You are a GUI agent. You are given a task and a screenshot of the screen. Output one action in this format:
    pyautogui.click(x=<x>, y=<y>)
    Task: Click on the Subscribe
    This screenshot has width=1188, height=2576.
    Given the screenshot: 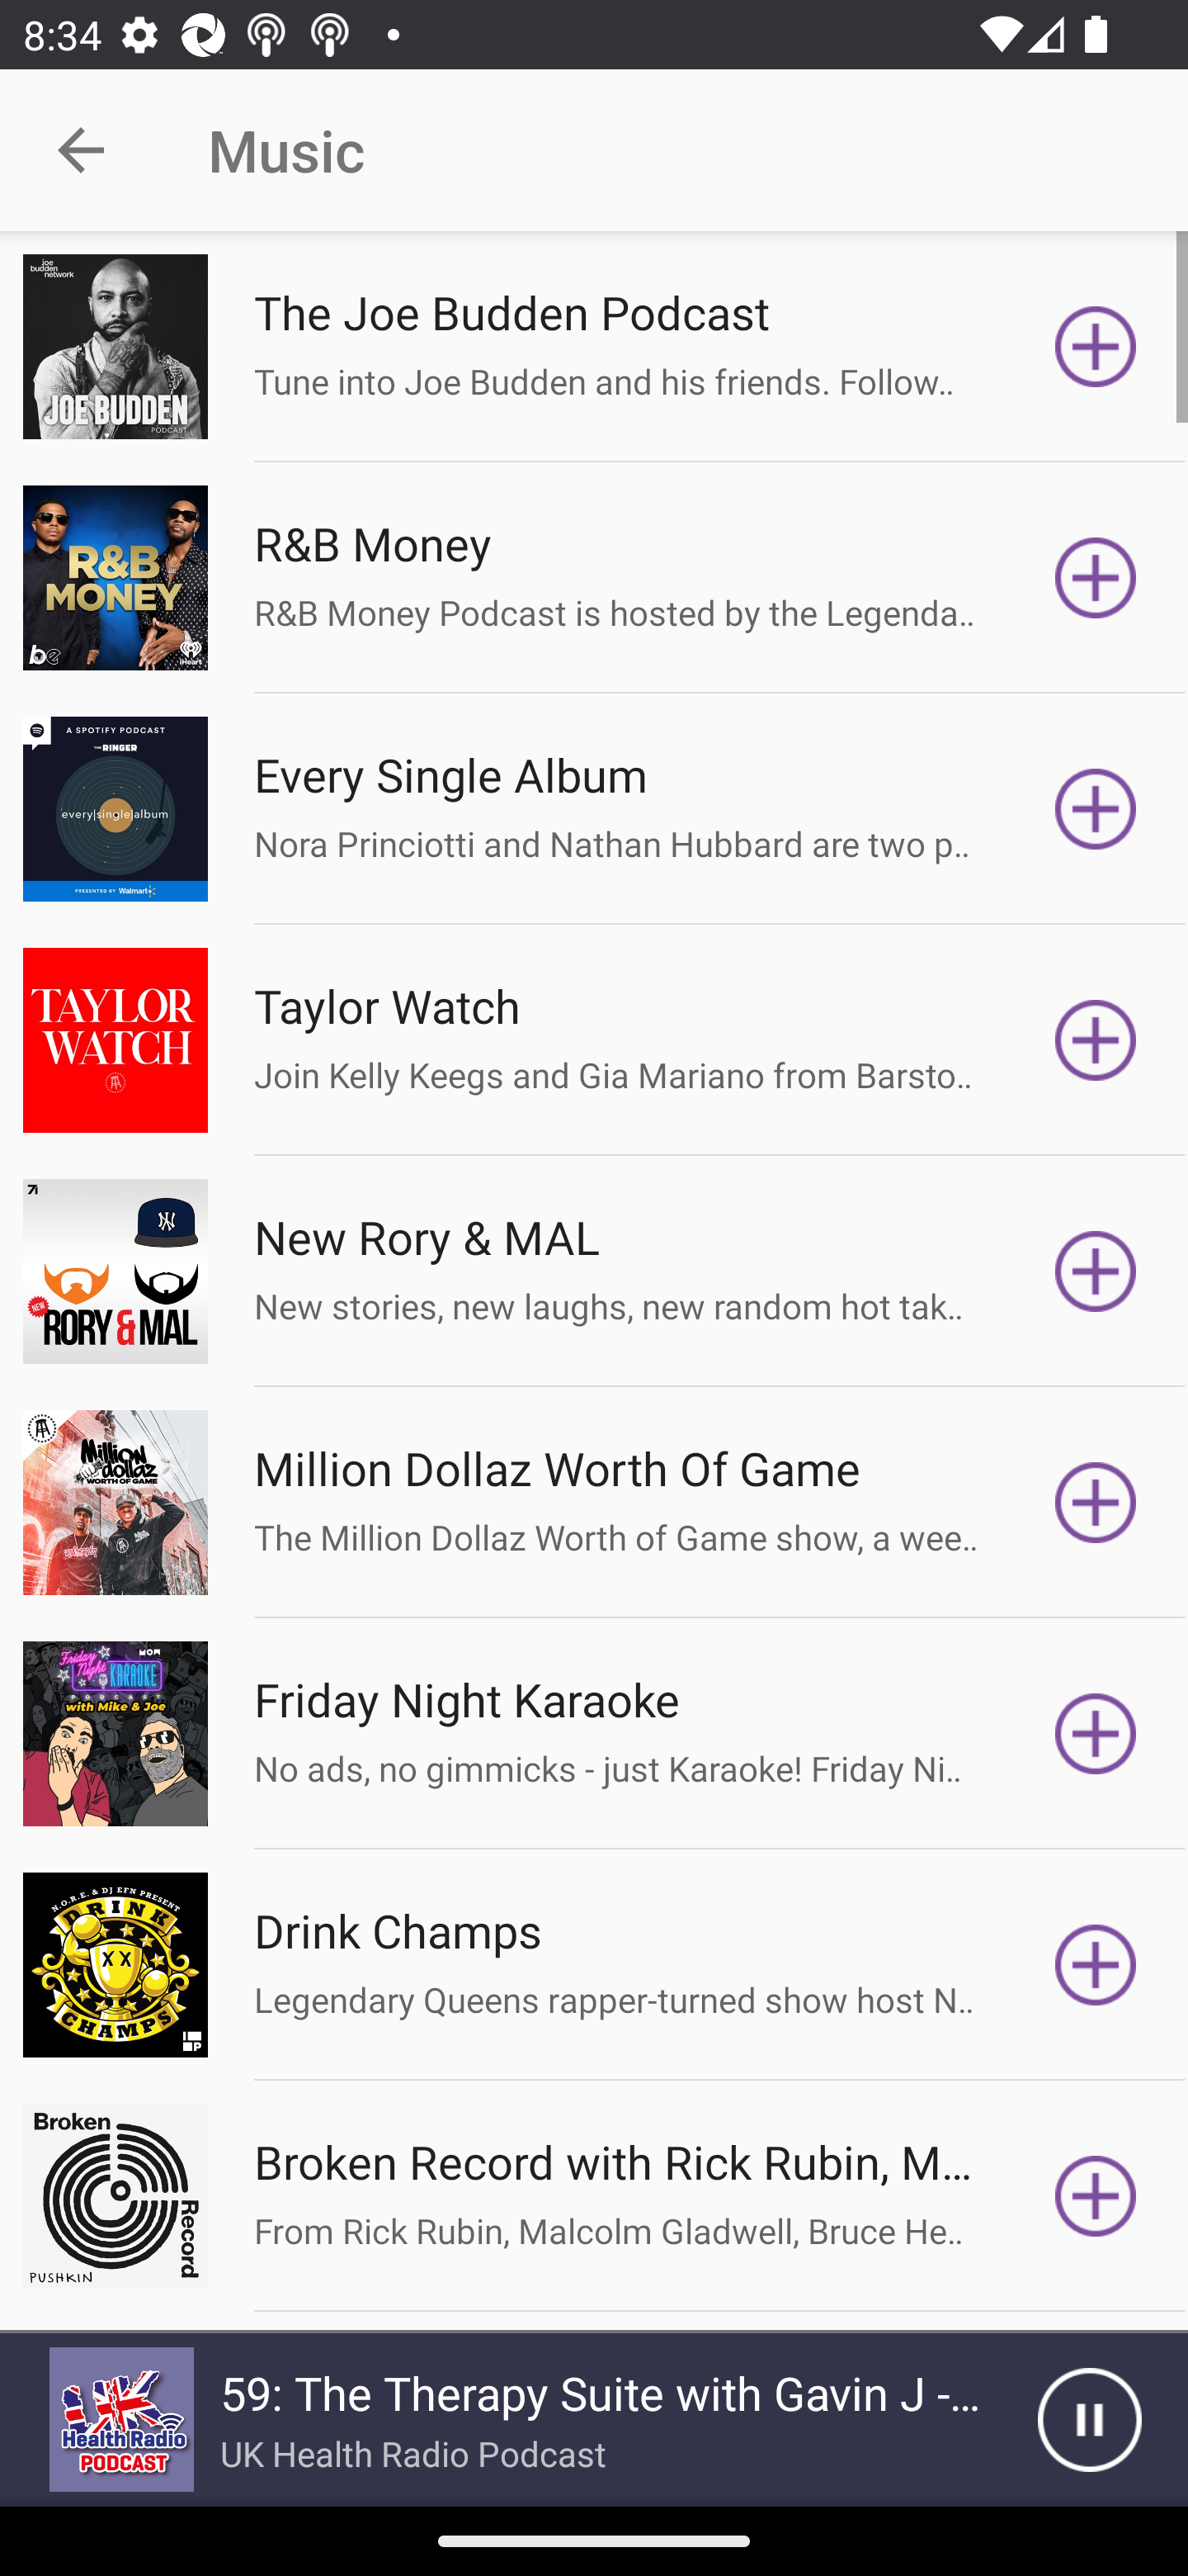 What is the action you would take?
    pyautogui.click(x=1096, y=1501)
    